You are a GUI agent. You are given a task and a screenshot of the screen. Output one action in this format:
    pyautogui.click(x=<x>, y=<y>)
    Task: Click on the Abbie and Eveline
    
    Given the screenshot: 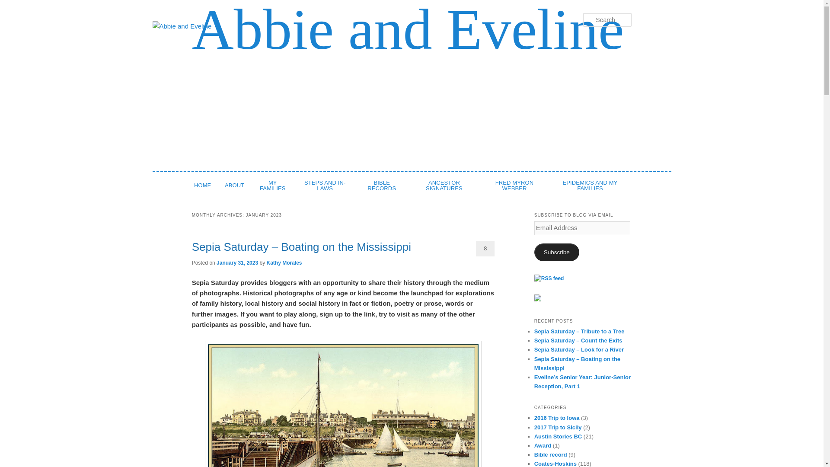 What is the action you would take?
    pyautogui.click(x=408, y=30)
    